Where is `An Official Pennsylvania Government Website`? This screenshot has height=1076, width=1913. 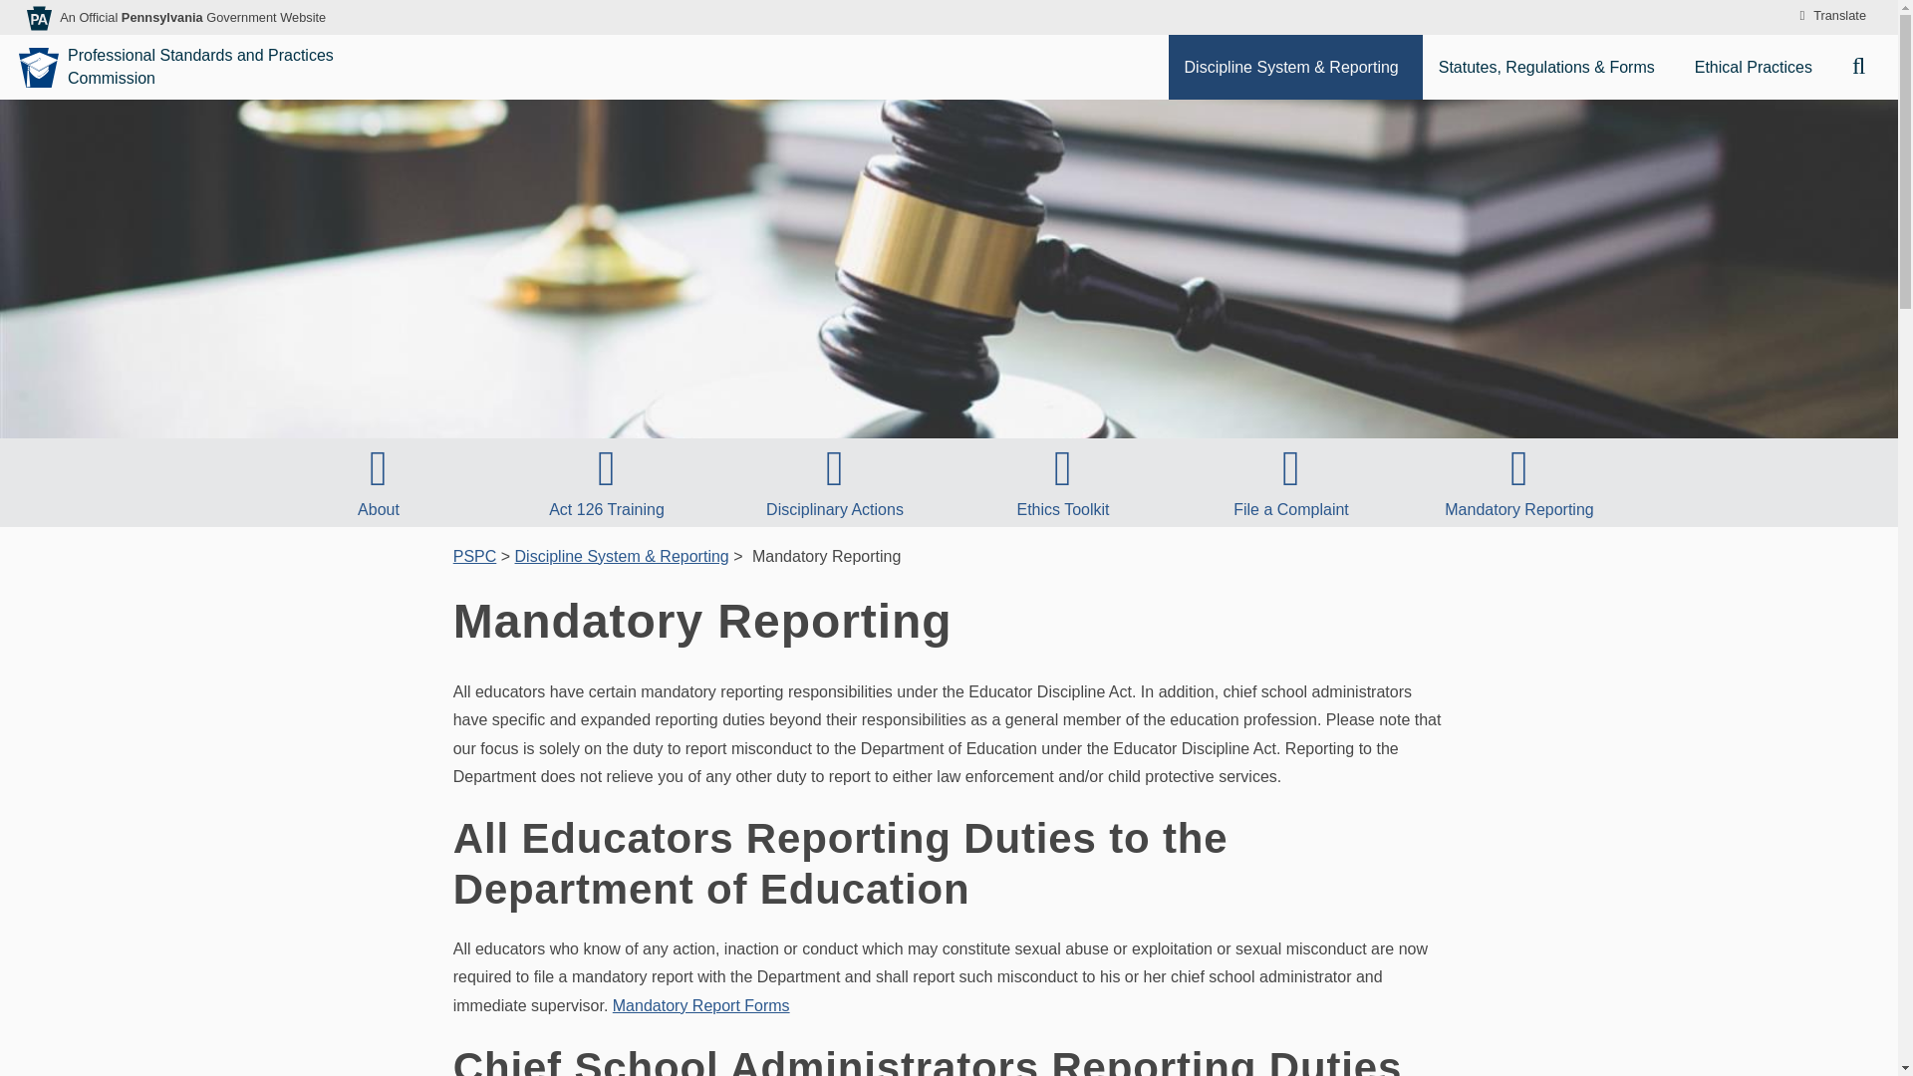
An Official Pennsylvania Government Website is located at coordinates (191, 16).